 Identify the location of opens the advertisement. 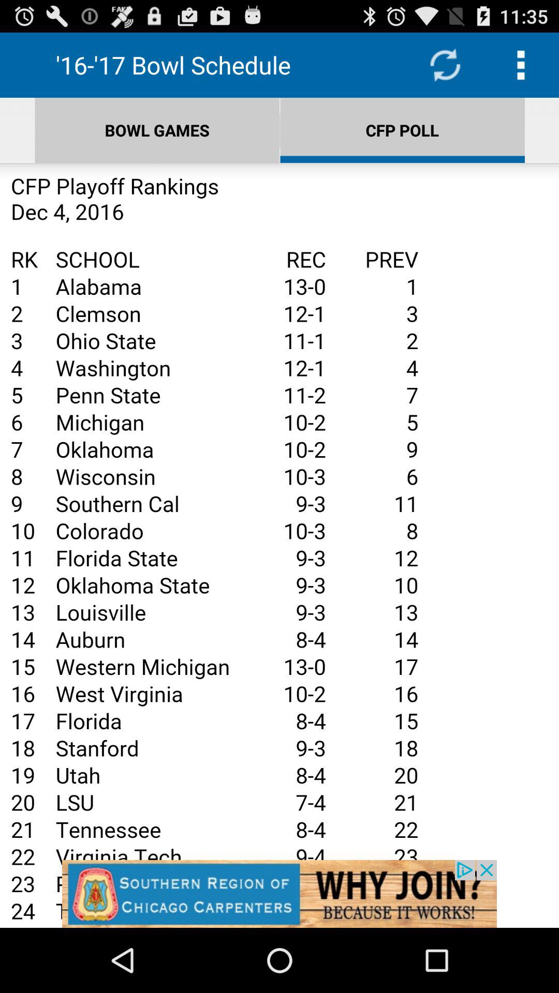
(279, 545).